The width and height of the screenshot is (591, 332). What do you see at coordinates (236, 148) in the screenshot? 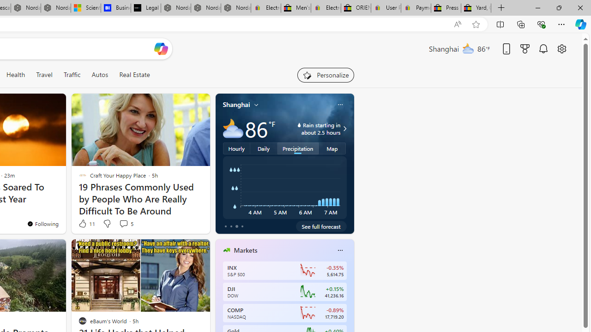
I see `Hourly` at bounding box center [236, 148].